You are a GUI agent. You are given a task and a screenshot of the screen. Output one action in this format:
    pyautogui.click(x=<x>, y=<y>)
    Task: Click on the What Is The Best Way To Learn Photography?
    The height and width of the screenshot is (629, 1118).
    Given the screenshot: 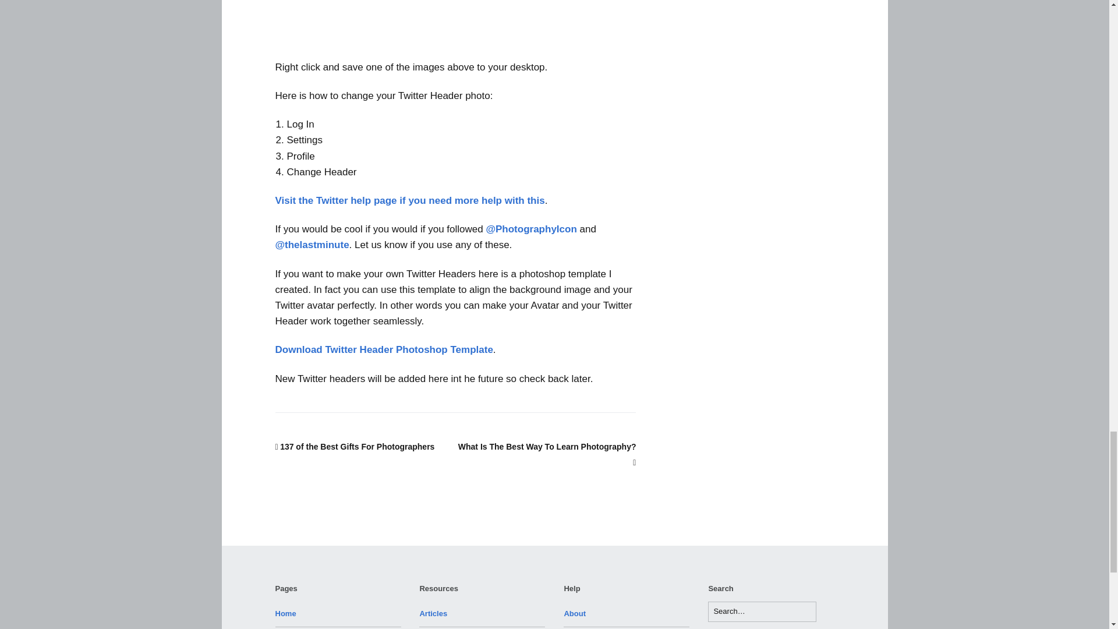 What is the action you would take?
    pyautogui.click(x=547, y=454)
    